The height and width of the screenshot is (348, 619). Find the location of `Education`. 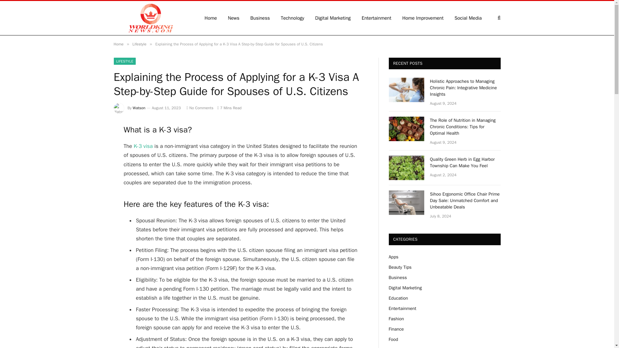

Education is located at coordinates (398, 298).